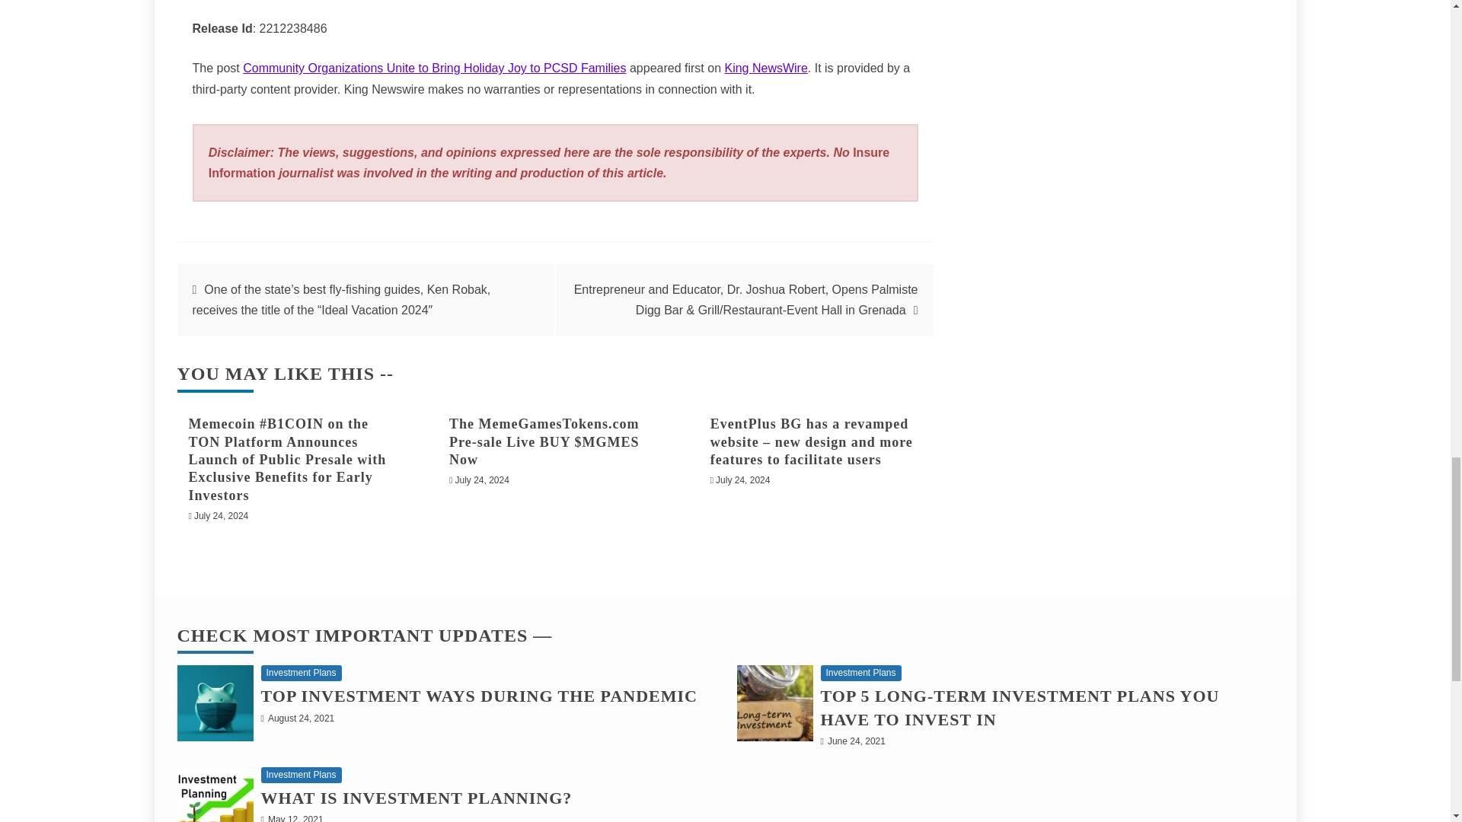 This screenshot has width=1462, height=822. Describe the element at coordinates (765, 68) in the screenshot. I see `King NewsWire` at that location.